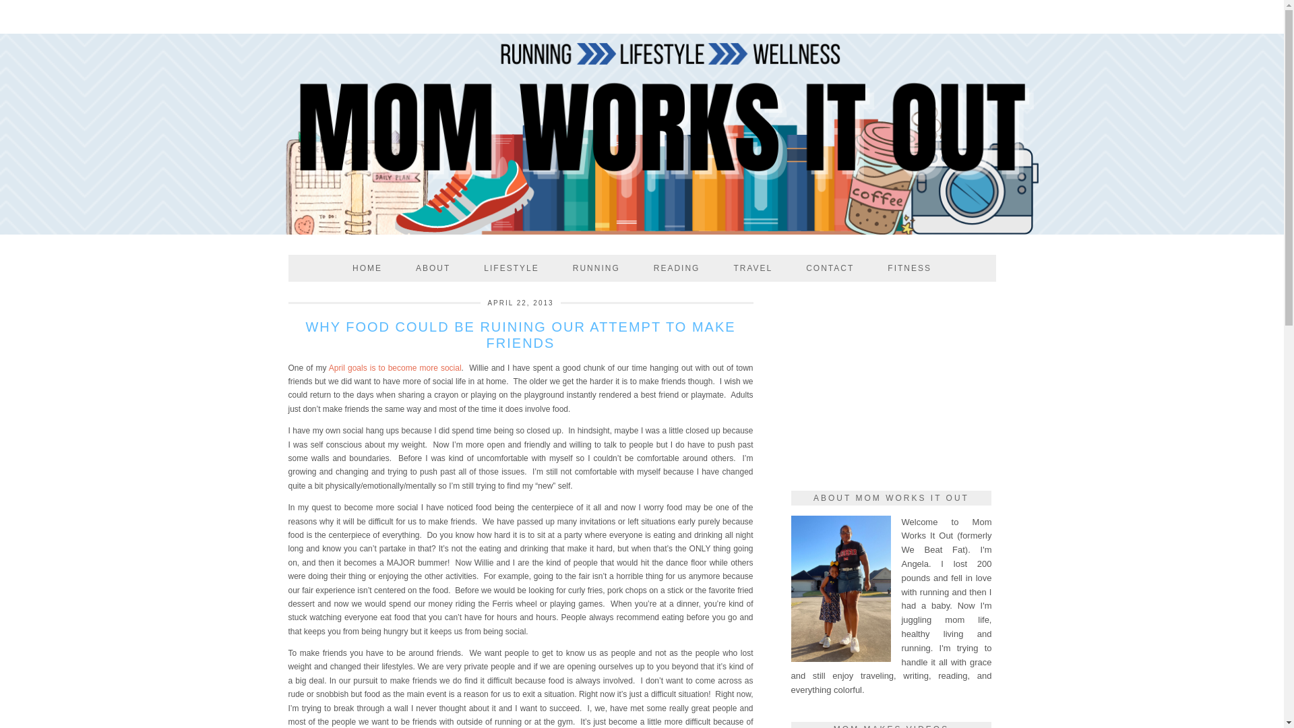 This screenshot has height=728, width=1294. I want to click on ABOUT, so click(433, 268).